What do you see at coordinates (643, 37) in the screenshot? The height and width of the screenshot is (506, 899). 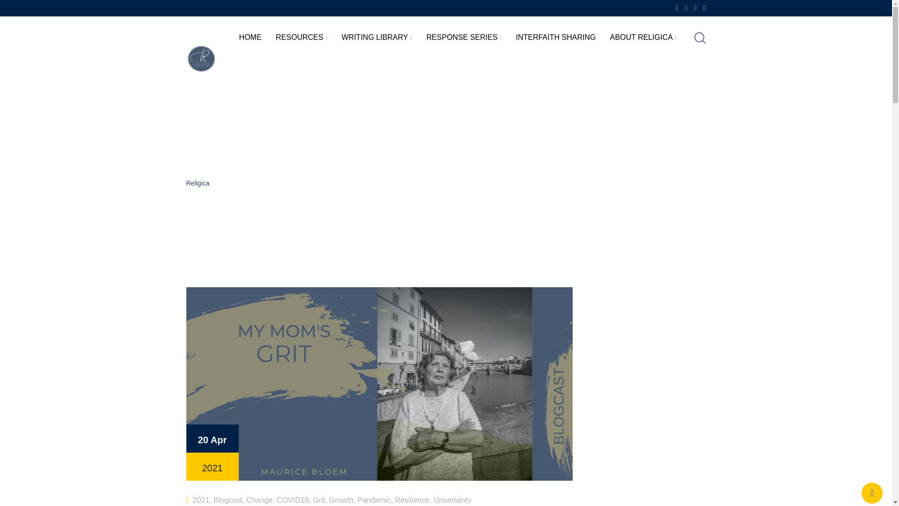 I see `ABOUT RELIGICA` at bounding box center [643, 37].